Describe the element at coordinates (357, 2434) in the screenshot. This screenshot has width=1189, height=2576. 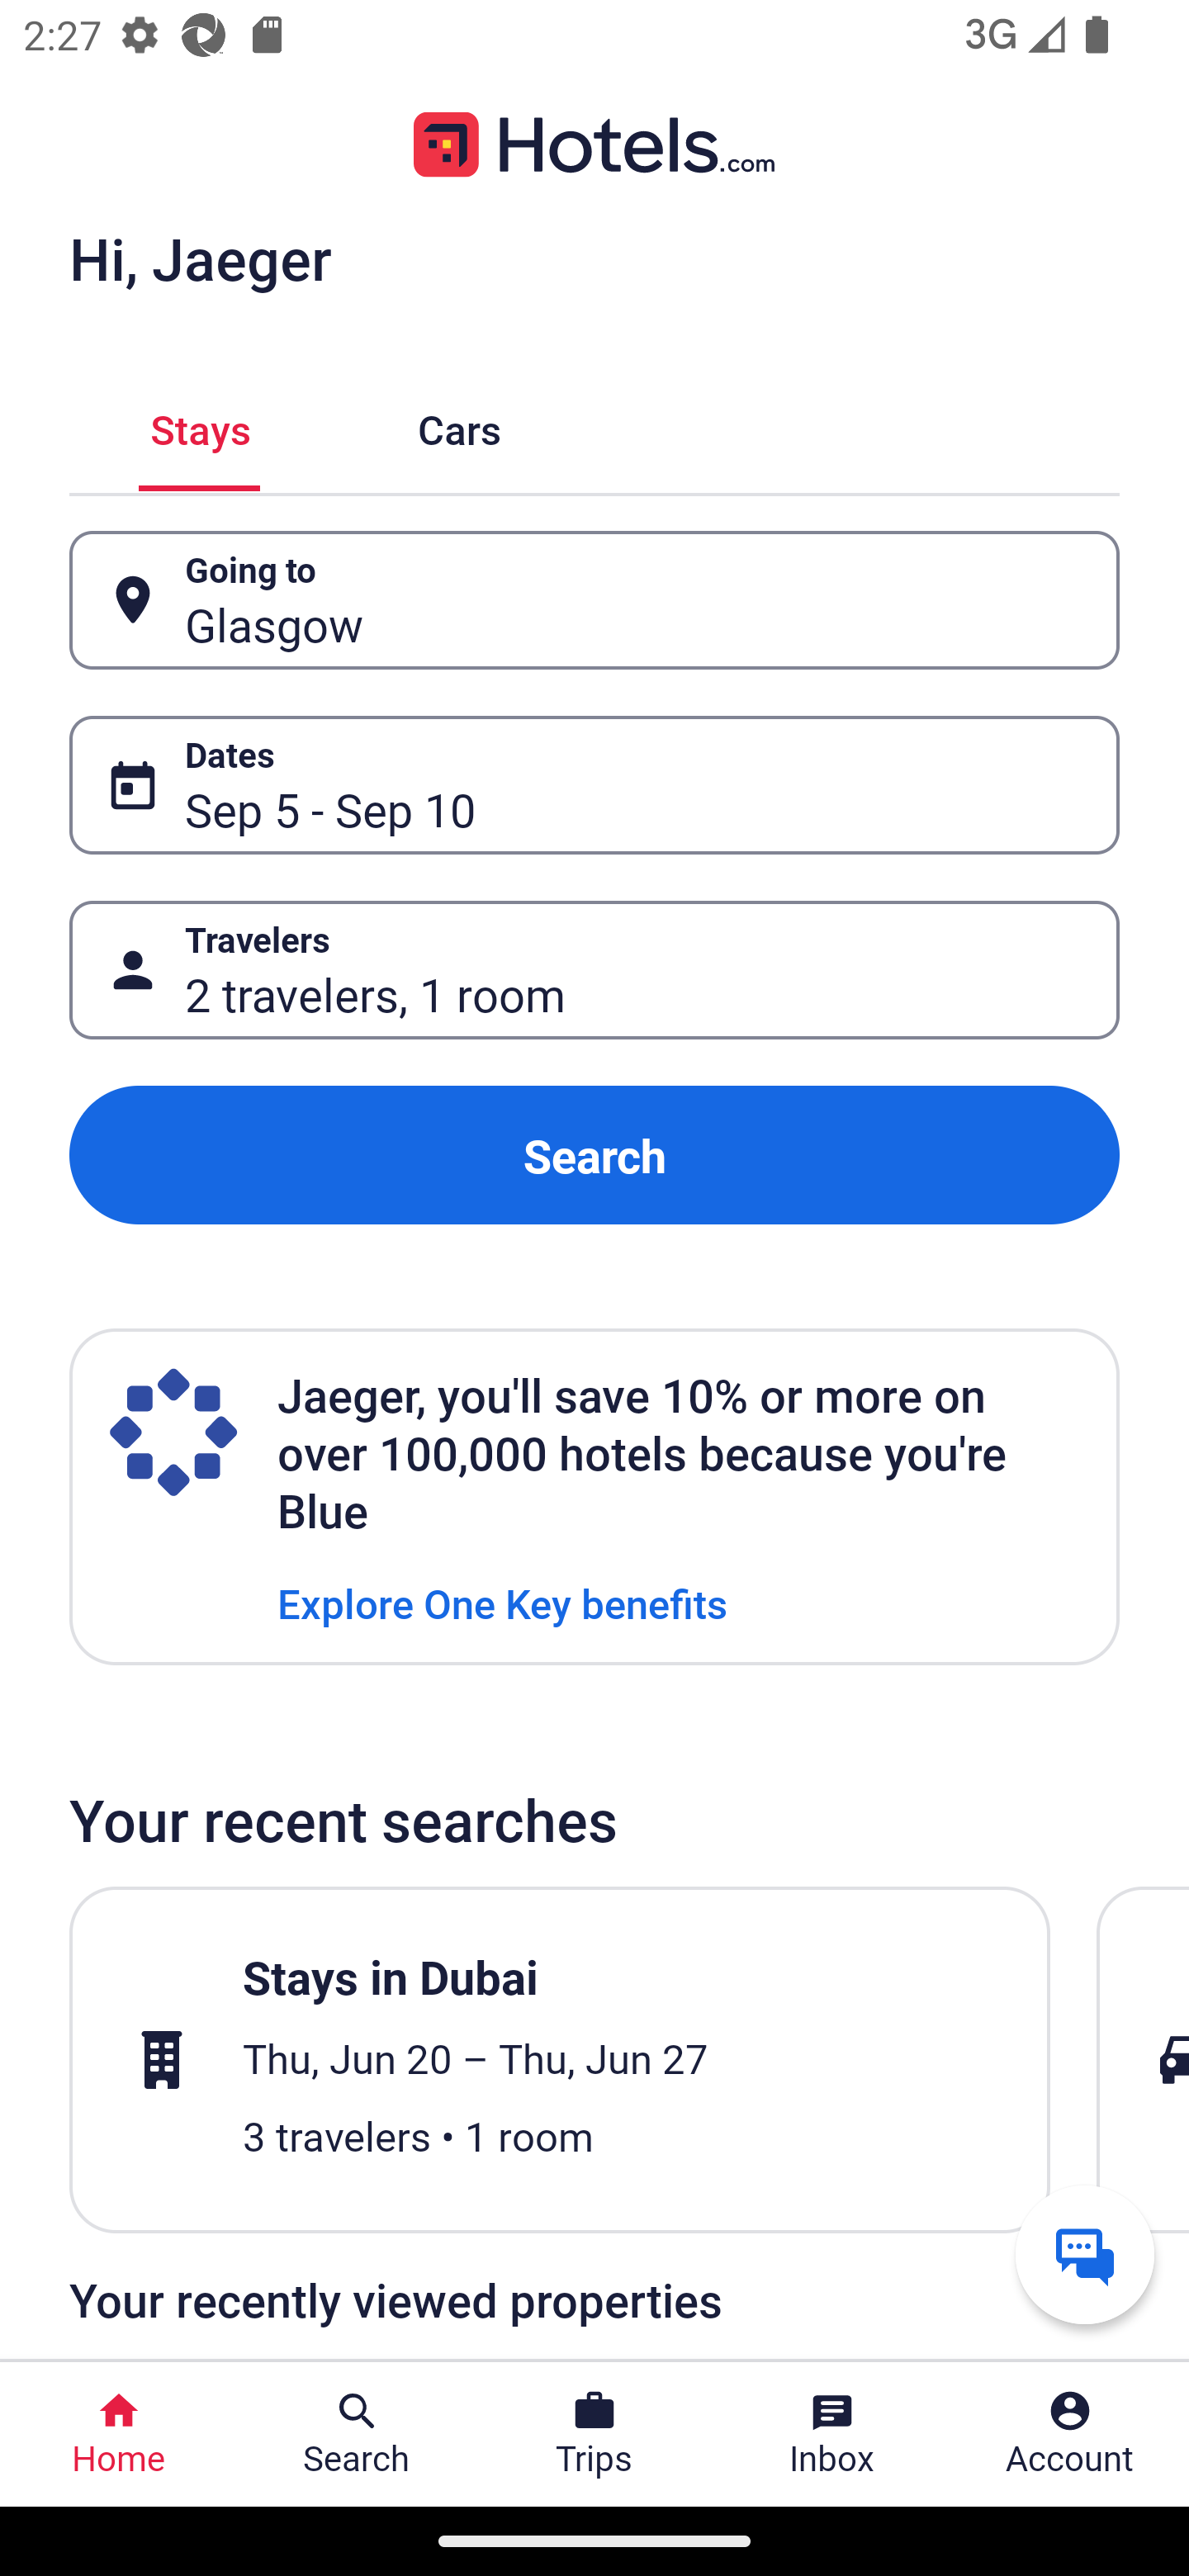
I see `Search Search Button` at that location.